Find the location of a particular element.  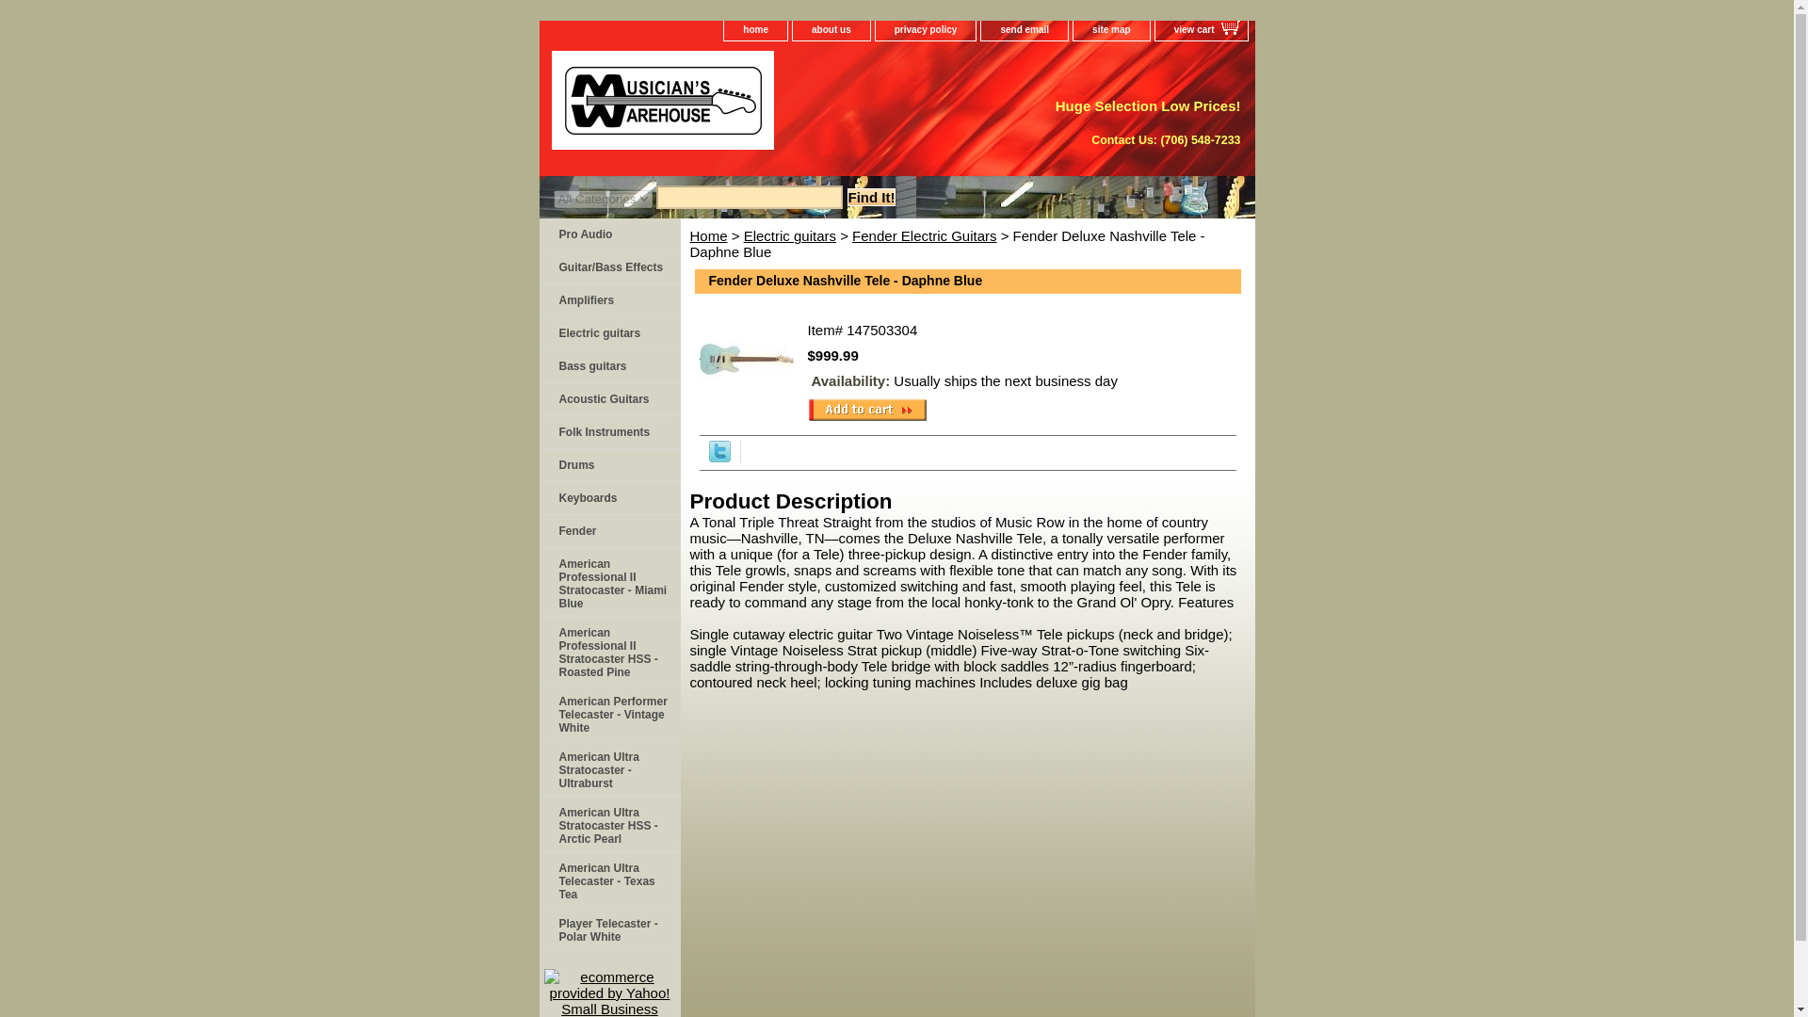

Fender Electric Guitars is located at coordinates (923, 235).